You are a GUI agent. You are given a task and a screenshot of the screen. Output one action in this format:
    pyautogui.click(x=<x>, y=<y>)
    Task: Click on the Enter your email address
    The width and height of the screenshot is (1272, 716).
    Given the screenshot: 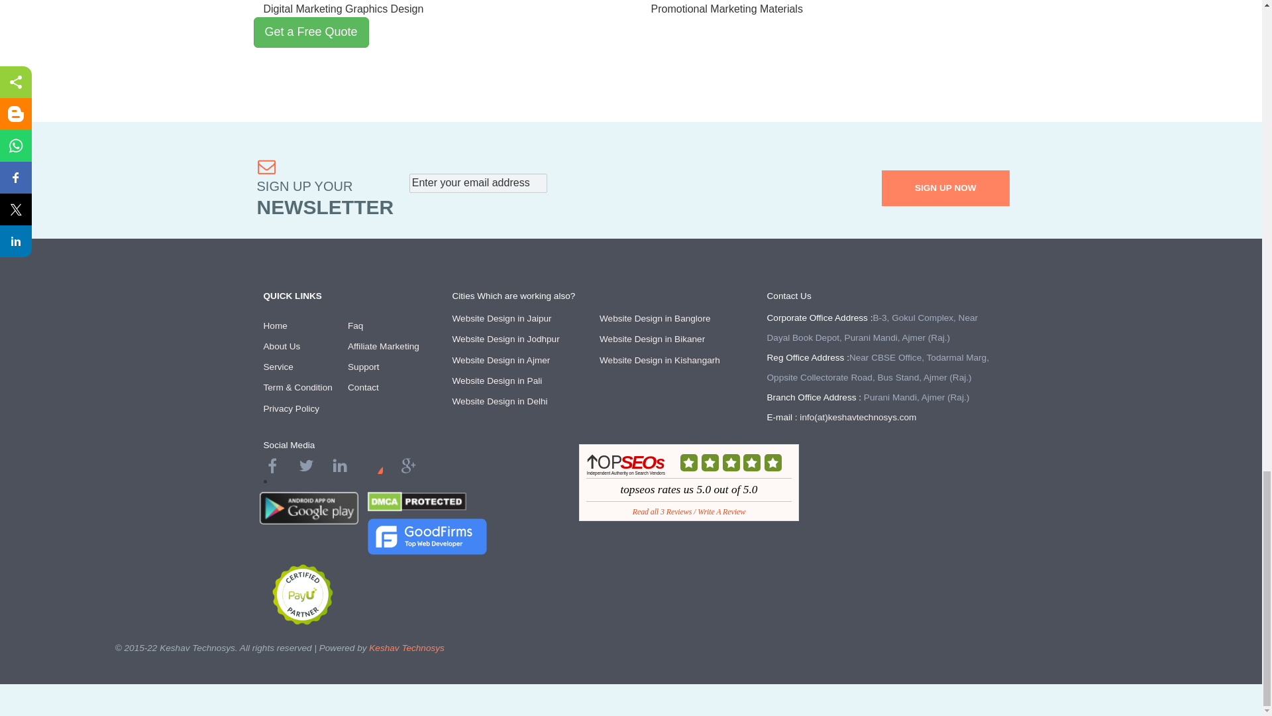 What is the action you would take?
    pyautogui.click(x=478, y=183)
    